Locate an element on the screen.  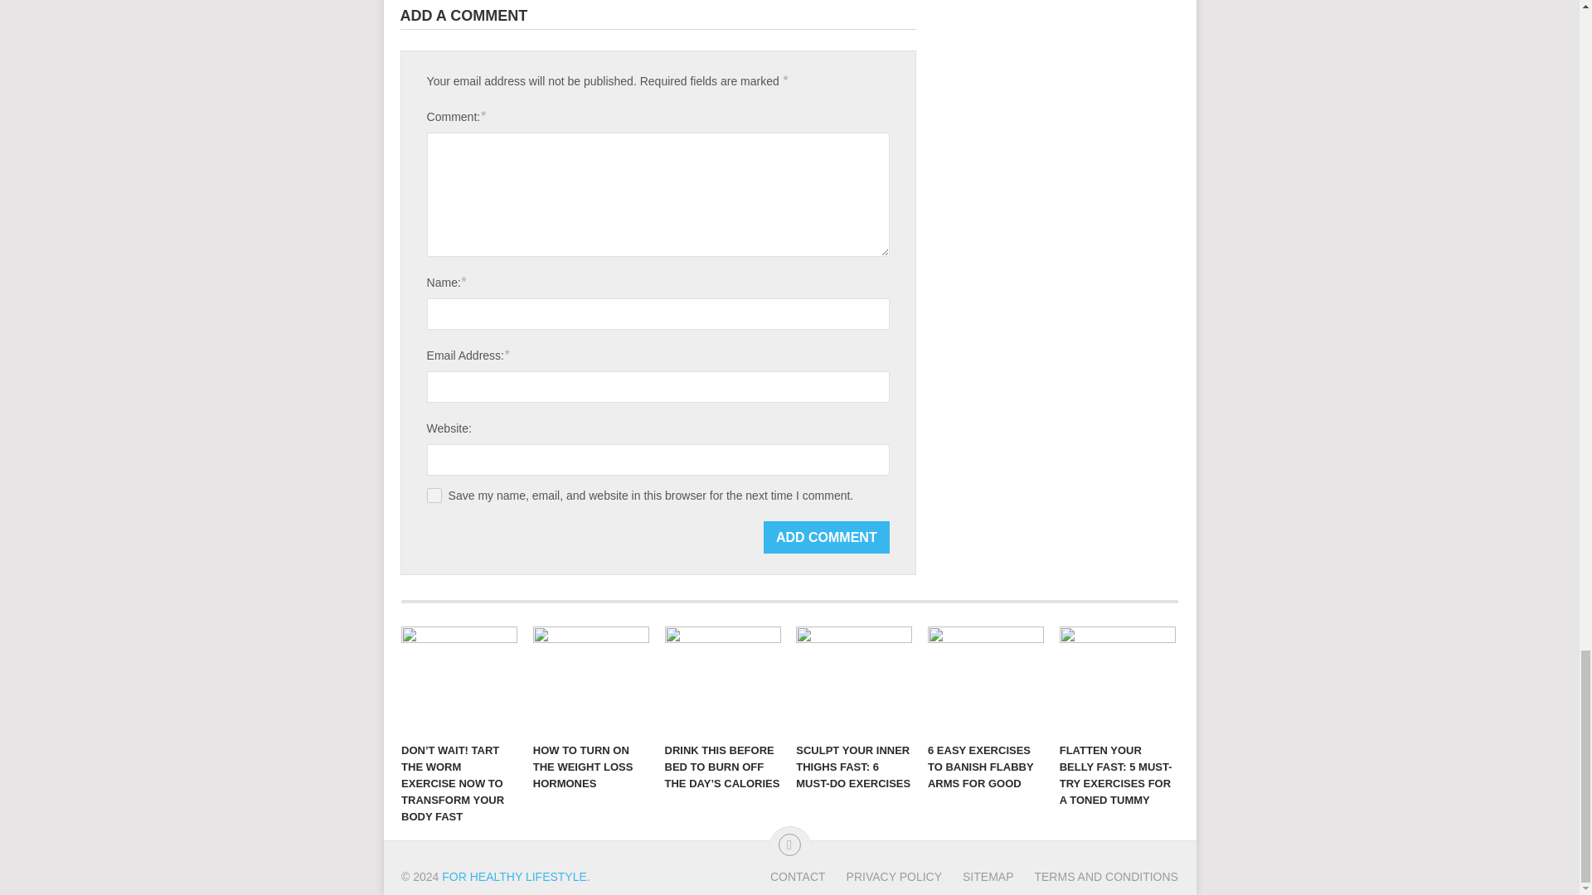
yes is located at coordinates (434, 495).